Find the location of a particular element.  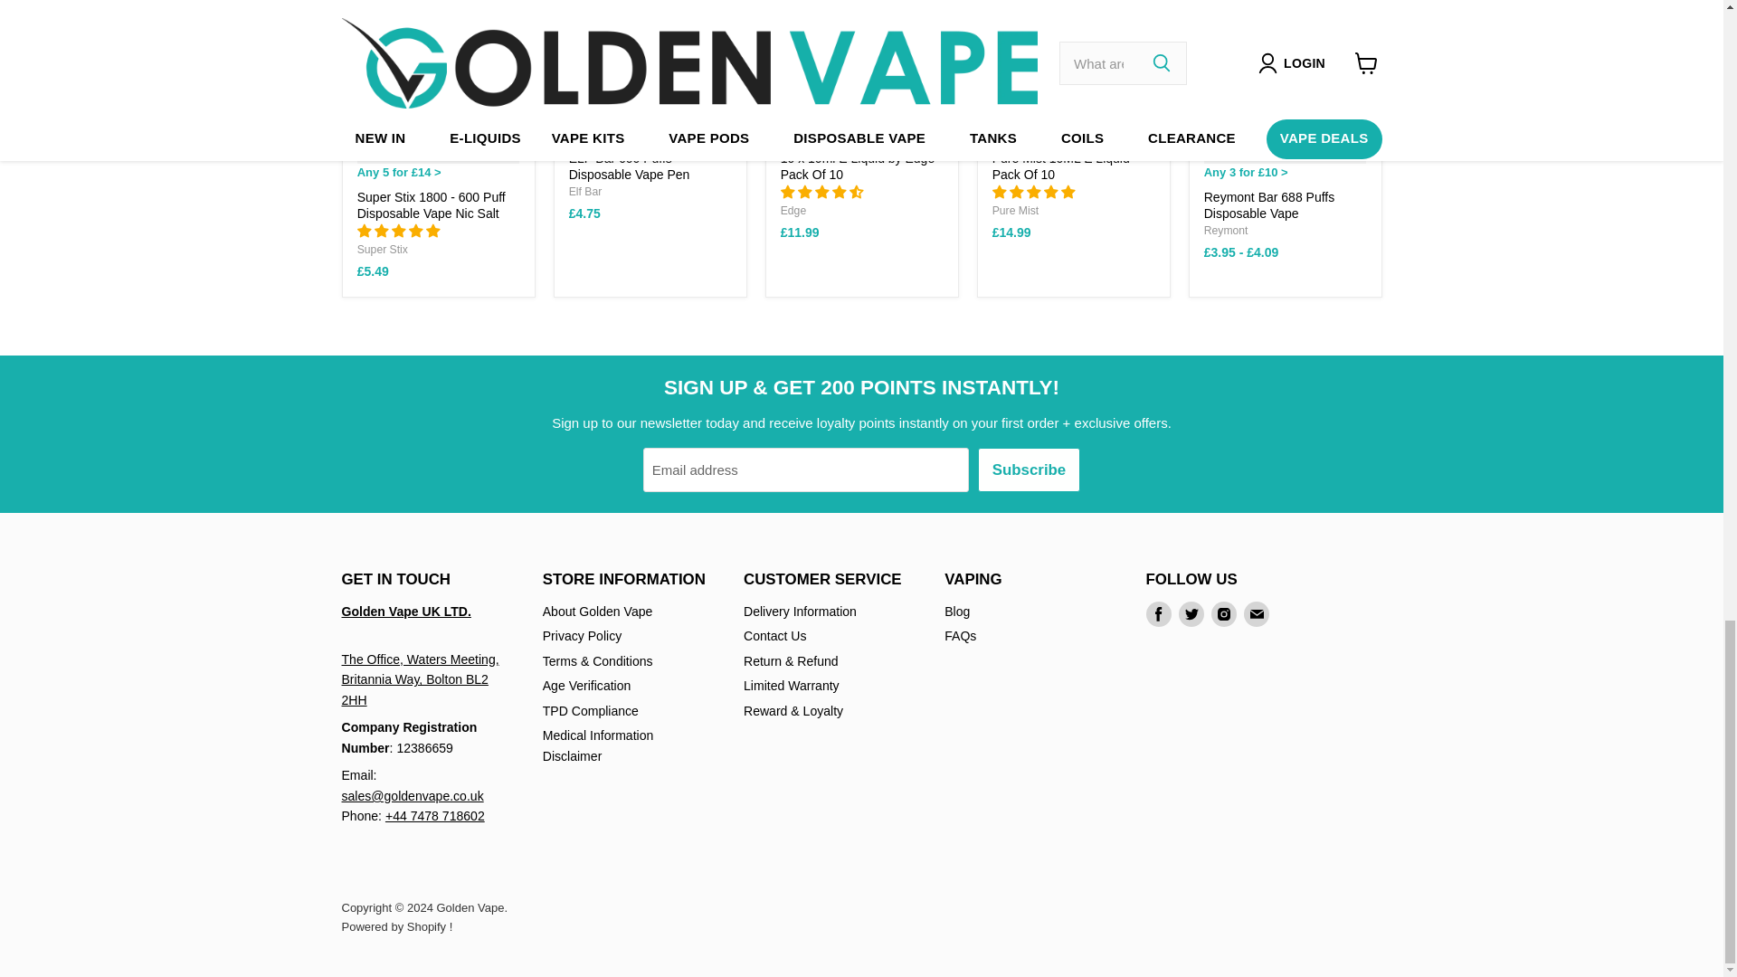

Elf Bar is located at coordinates (586, 192).